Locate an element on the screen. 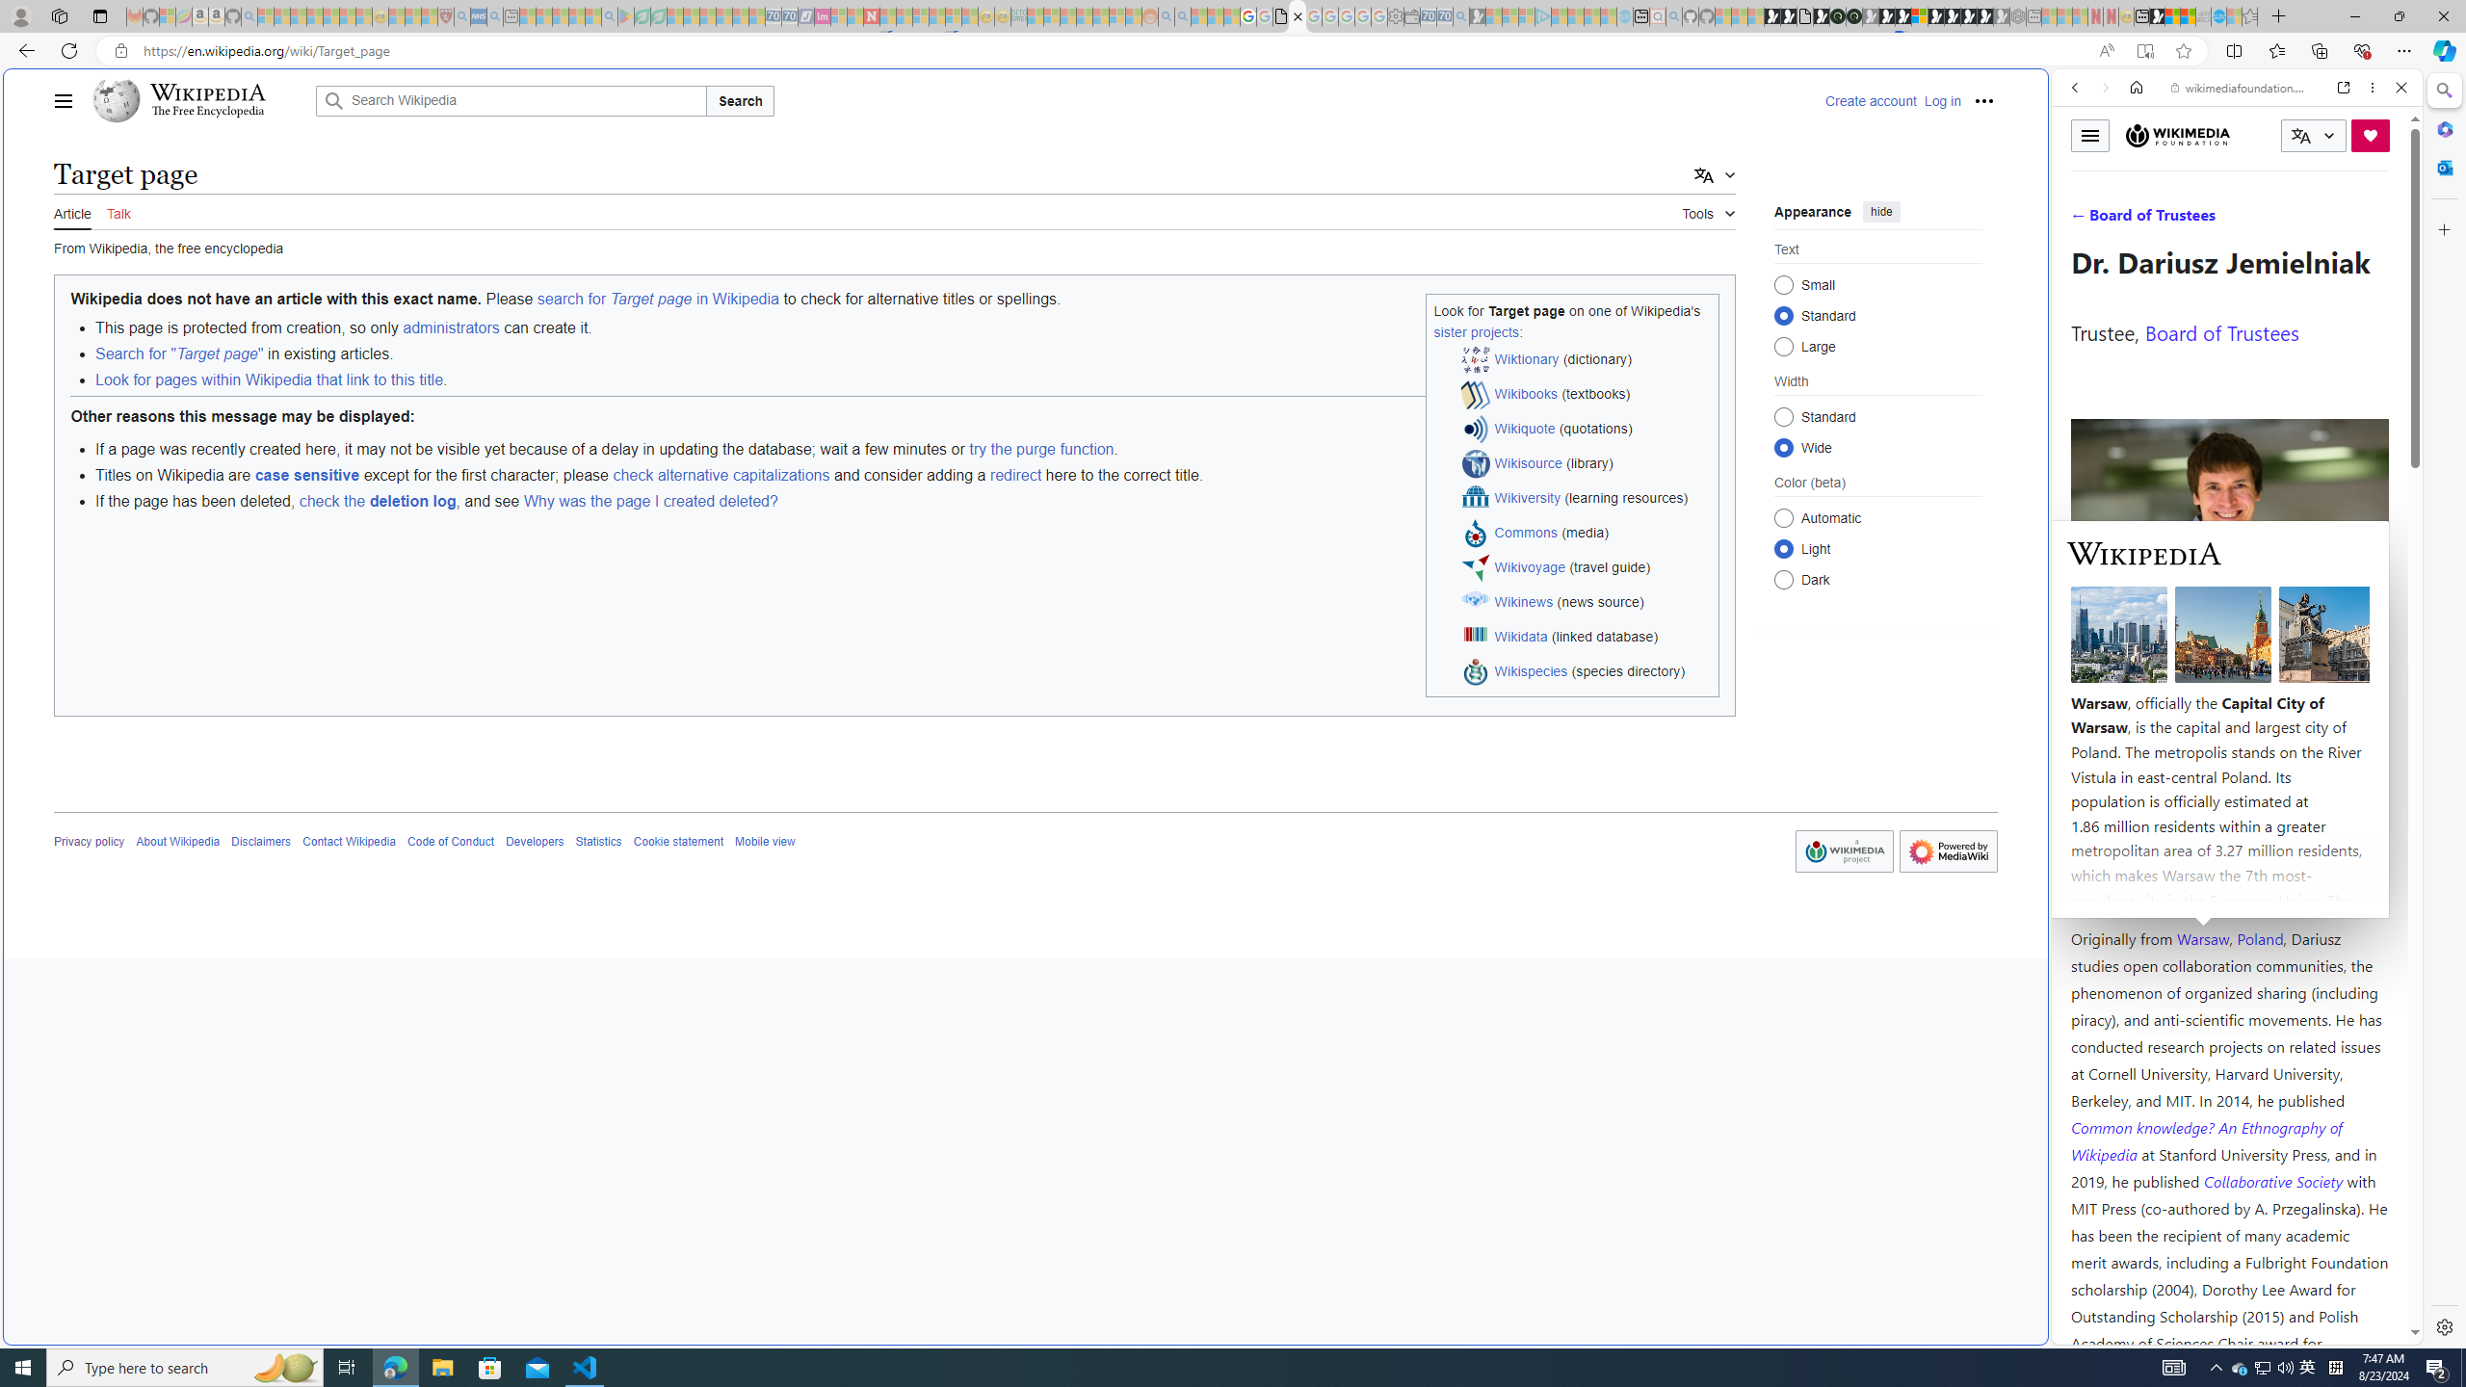 The image size is (2466, 1387). Microsoft Start Gaming - Sleeping is located at coordinates (1478, 16).